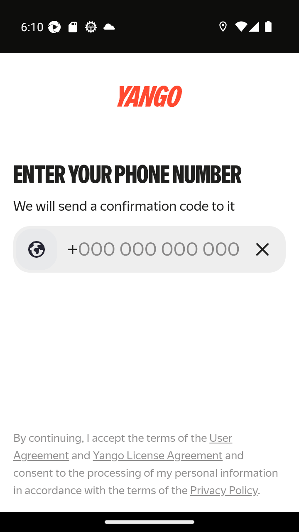 This screenshot has width=299, height=532. I want to click on Privacy Policy, so click(223, 490).